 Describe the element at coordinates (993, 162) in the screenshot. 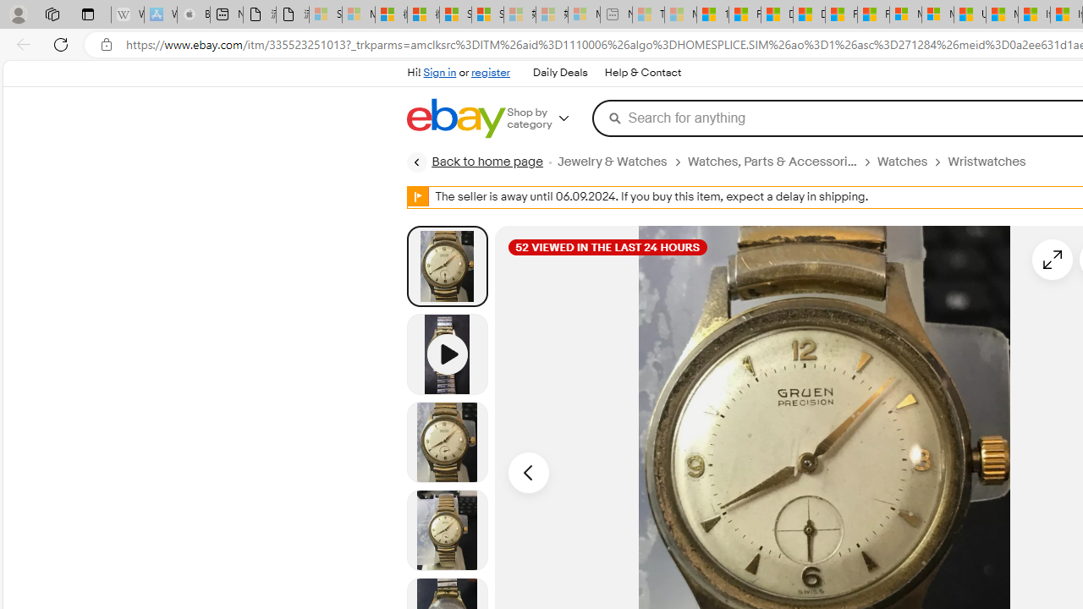

I see `Wristwatches` at that location.